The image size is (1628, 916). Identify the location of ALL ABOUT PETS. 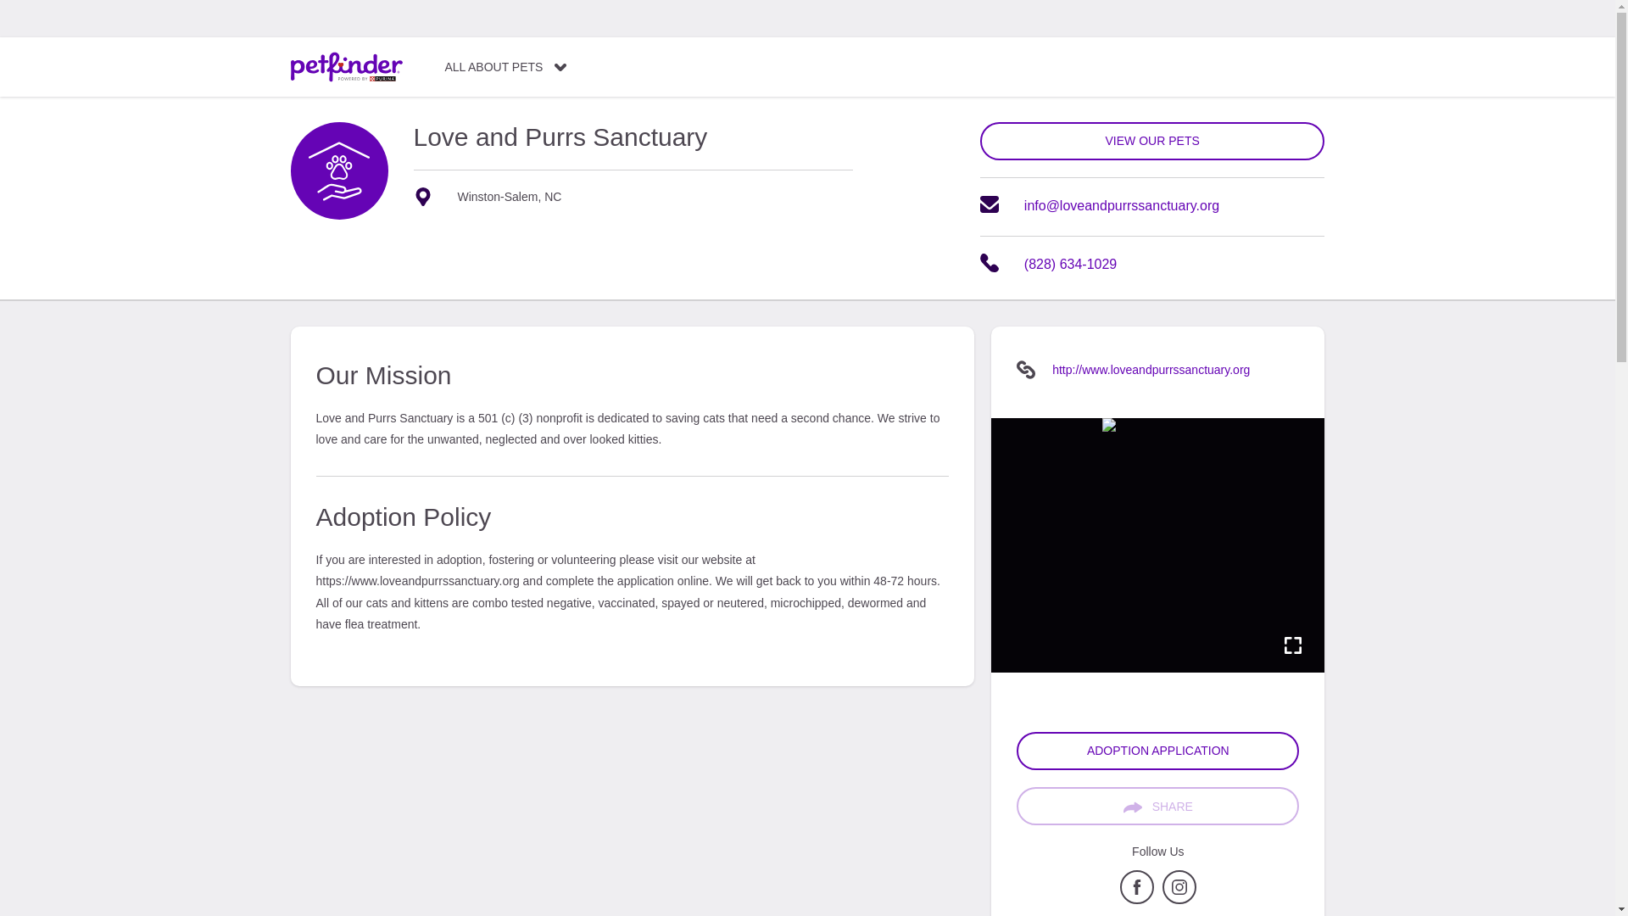
(505, 67).